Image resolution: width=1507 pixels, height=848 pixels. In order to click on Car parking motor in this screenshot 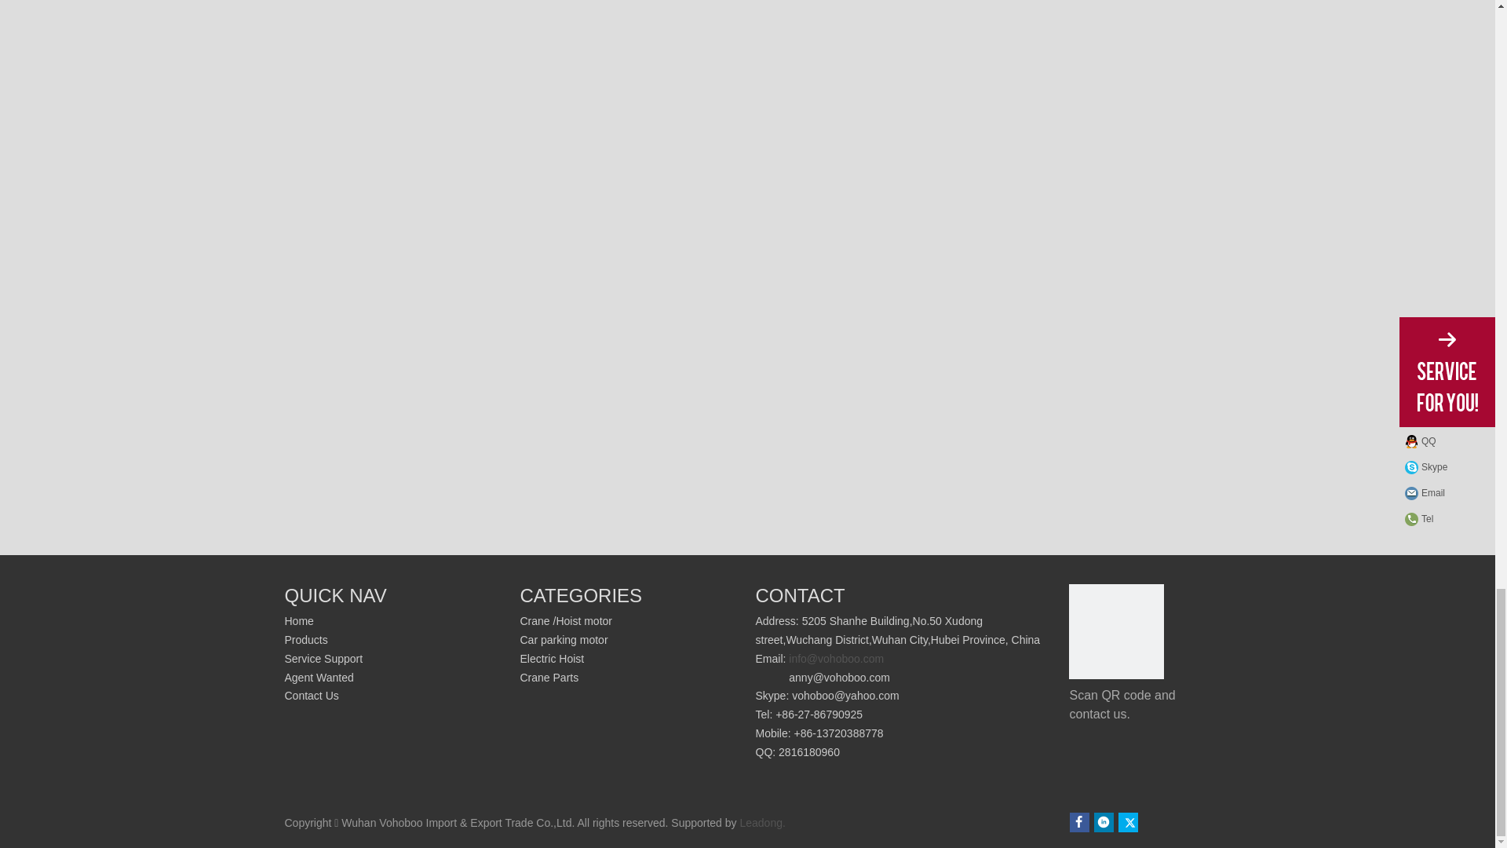, I will do `click(564, 639)`.